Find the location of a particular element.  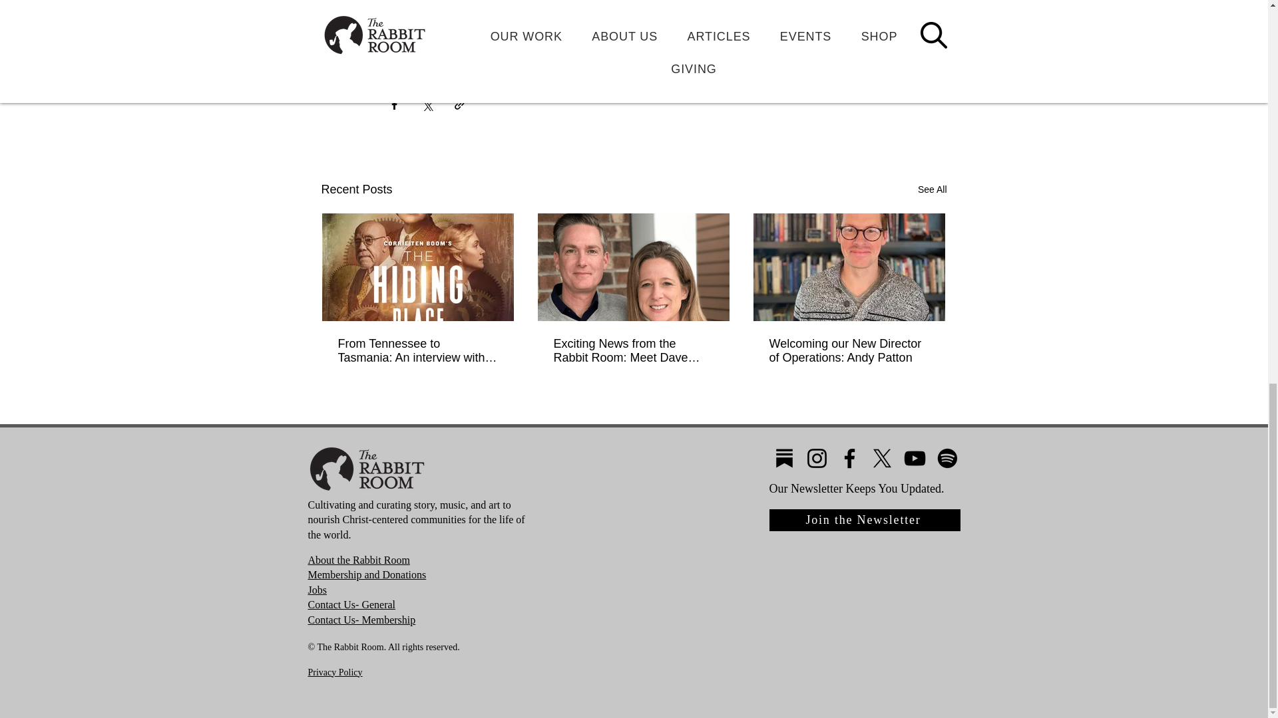

Exciting News from the Rabbit Room: Meet Dave Bruno is located at coordinates (633, 350).